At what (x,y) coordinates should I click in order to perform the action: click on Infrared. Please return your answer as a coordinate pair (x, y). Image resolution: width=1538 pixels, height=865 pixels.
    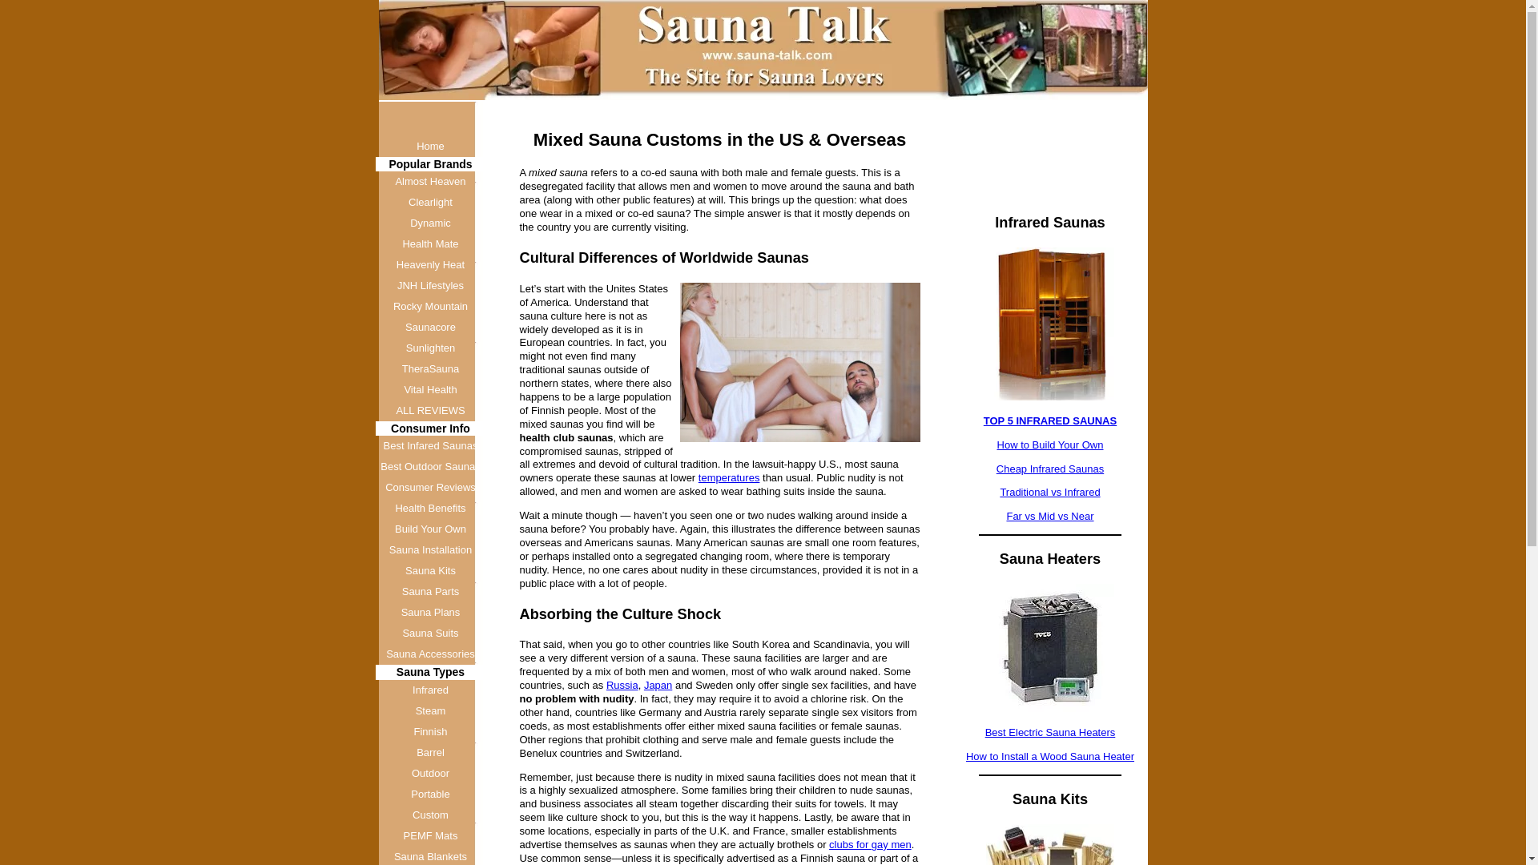
    Looking at the image, I should click on (430, 690).